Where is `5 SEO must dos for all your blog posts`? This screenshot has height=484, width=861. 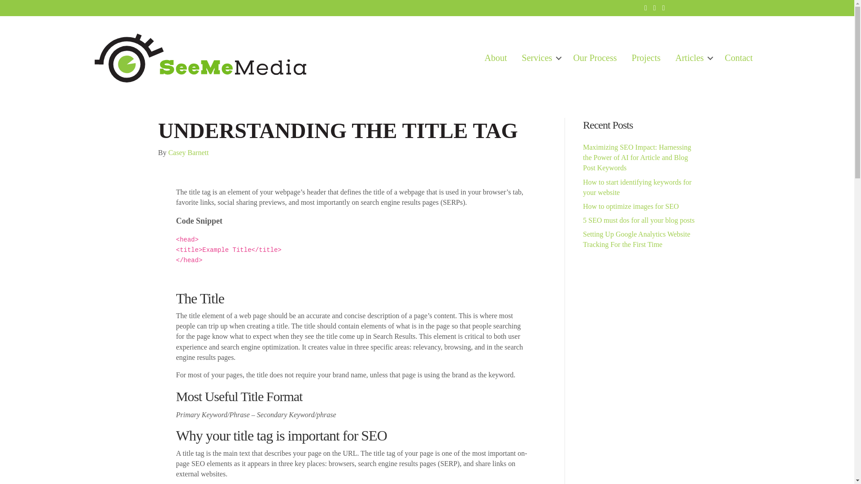
5 SEO must dos for all your blog posts is located at coordinates (639, 220).